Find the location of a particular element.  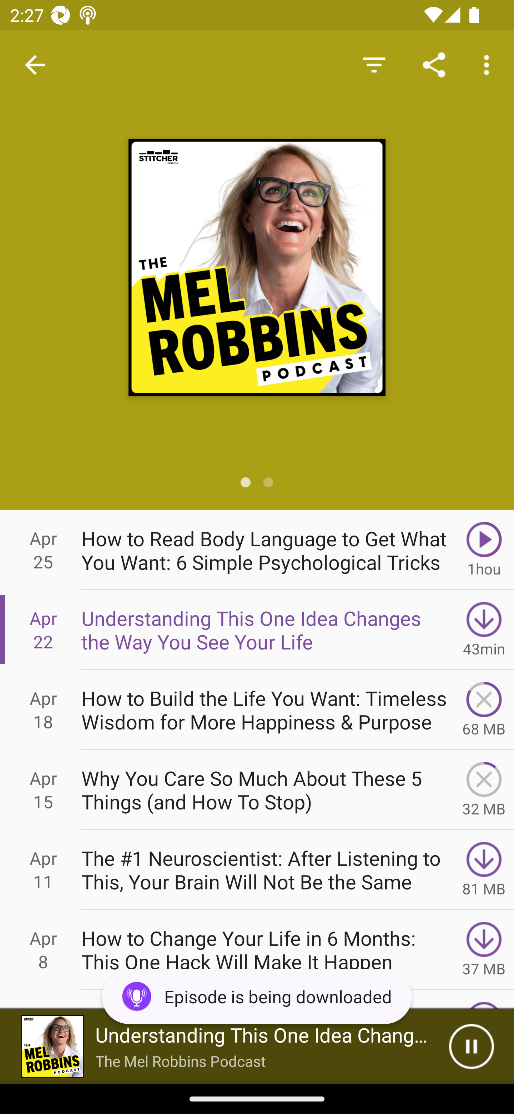

Share Link is located at coordinates (434, 64).